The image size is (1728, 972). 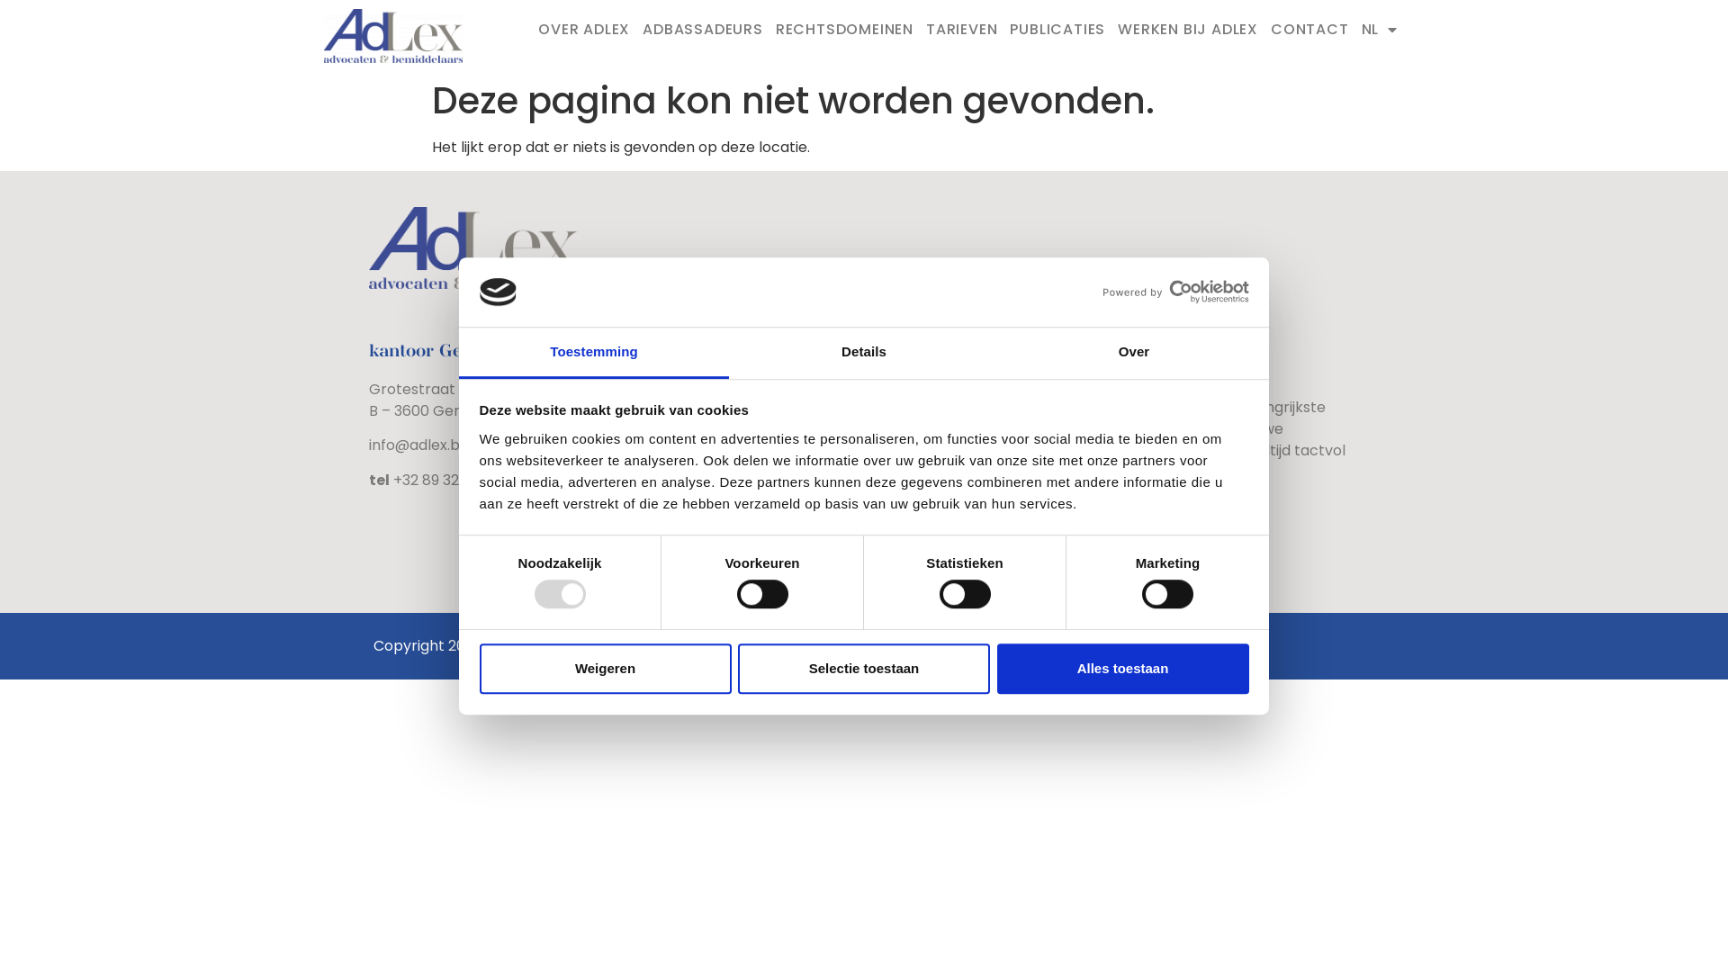 What do you see at coordinates (844, 30) in the screenshot?
I see `RECHTSDOMEINEN` at bounding box center [844, 30].